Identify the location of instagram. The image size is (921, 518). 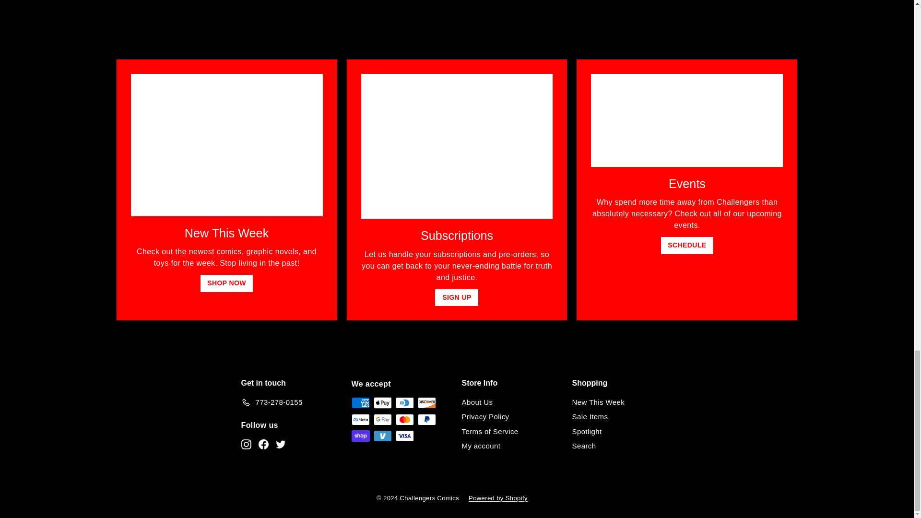
(246, 444).